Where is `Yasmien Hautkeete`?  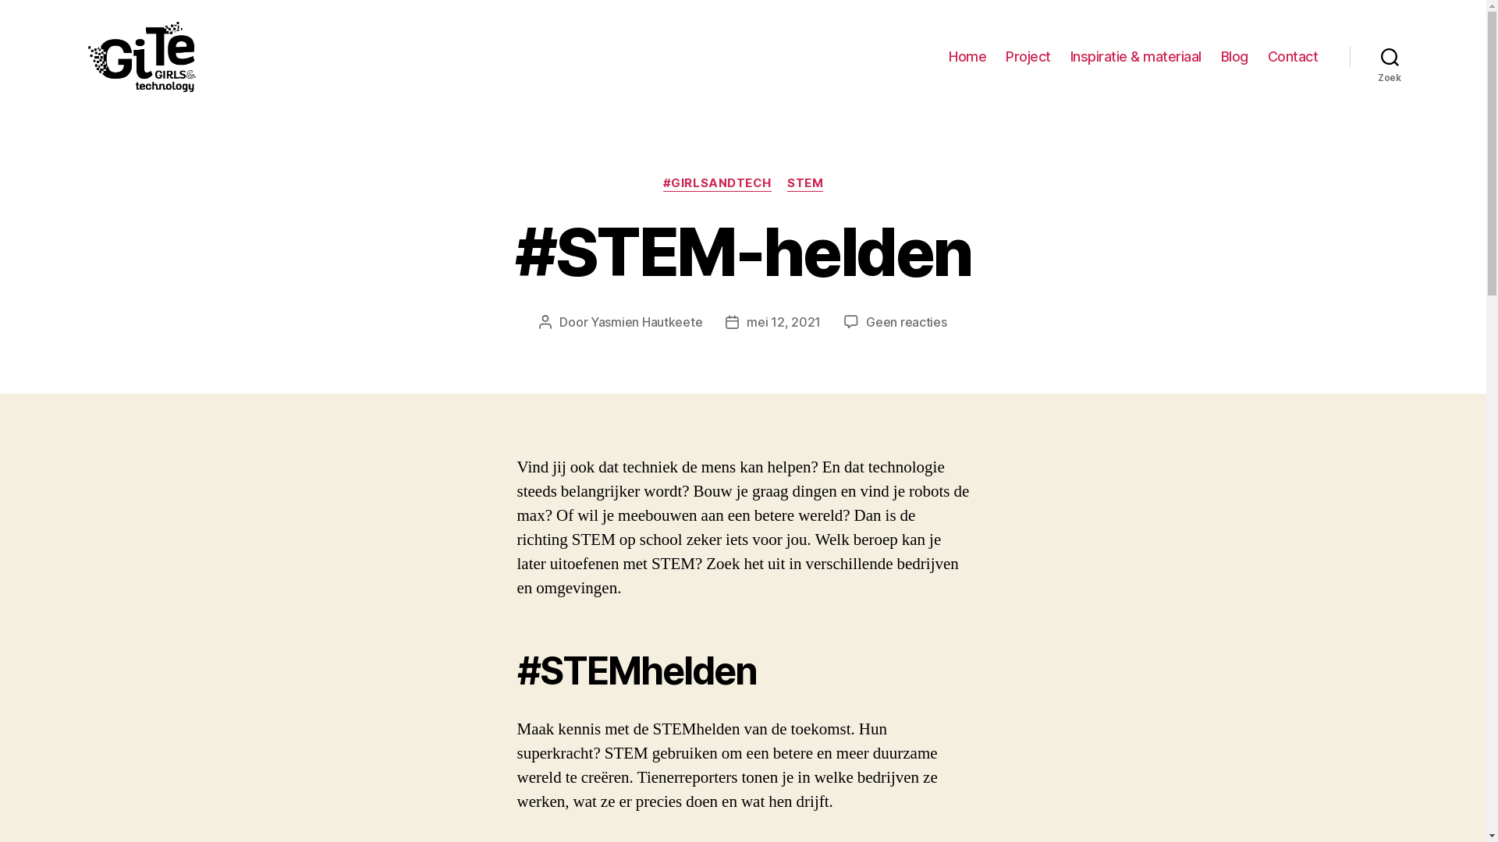 Yasmien Hautkeete is located at coordinates (646, 322).